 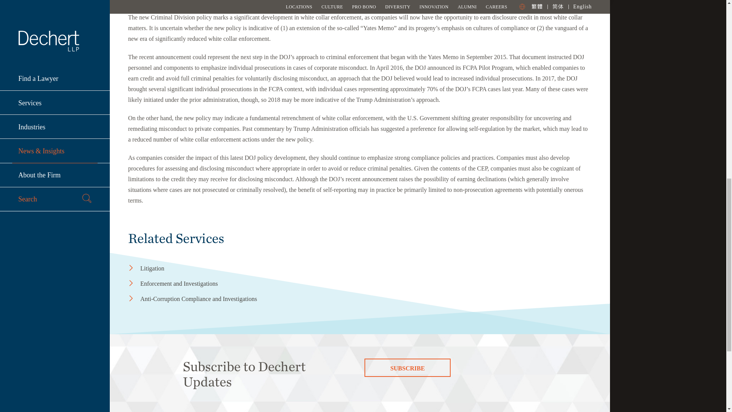 I want to click on SUBSCRIBE, so click(x=408, y=368).